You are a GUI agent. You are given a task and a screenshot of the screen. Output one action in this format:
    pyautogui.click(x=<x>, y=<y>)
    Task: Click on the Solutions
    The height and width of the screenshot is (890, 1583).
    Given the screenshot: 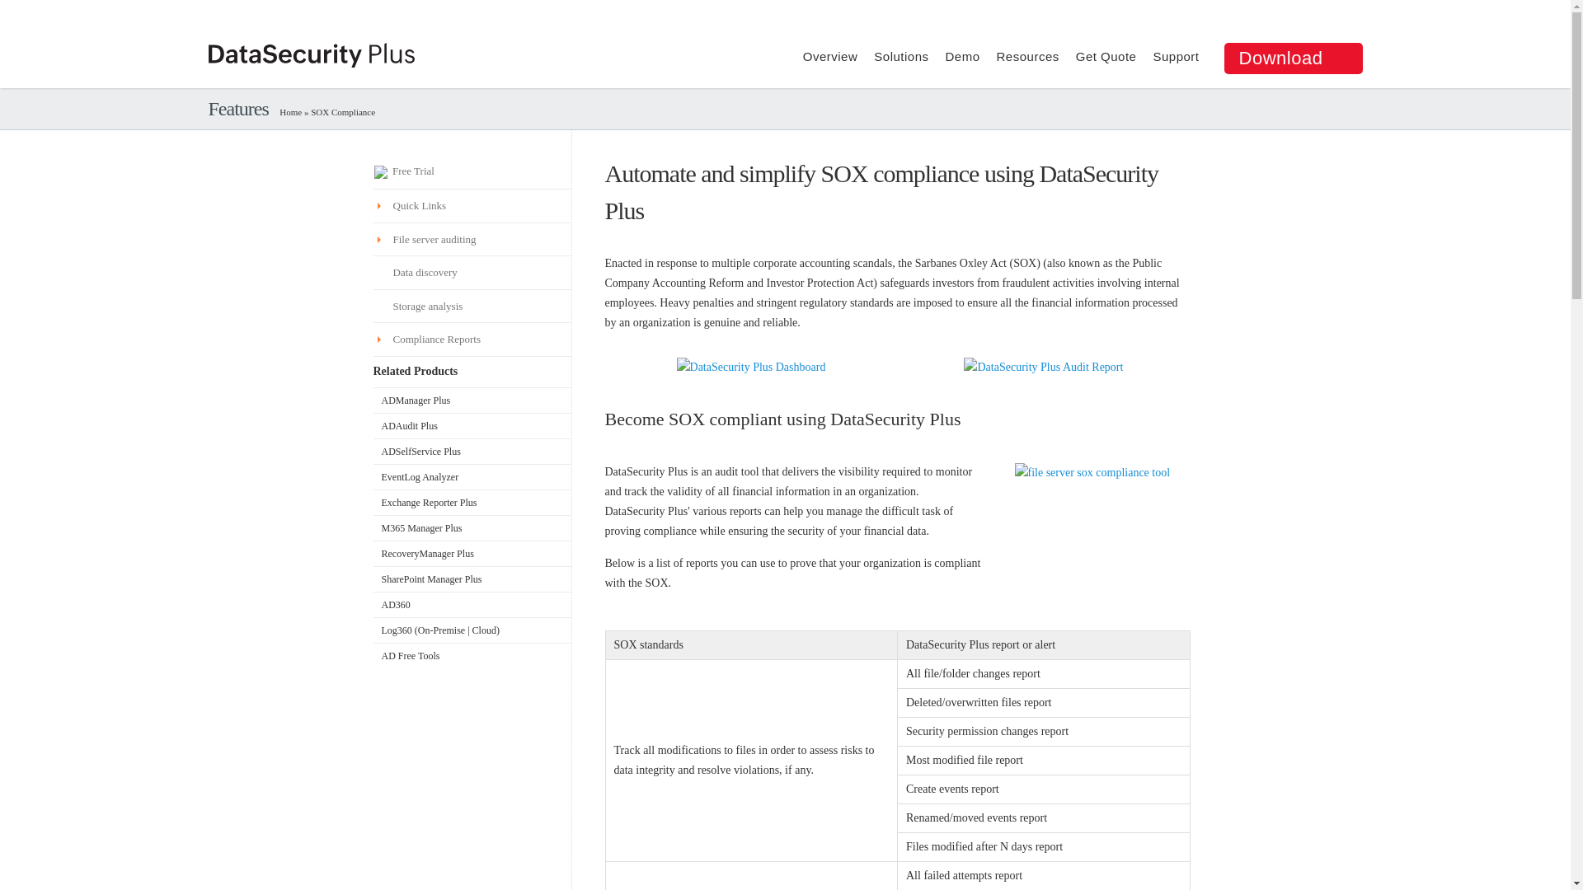 What is the action you would take?
    pyautogui.click(x=900, y=56)
    